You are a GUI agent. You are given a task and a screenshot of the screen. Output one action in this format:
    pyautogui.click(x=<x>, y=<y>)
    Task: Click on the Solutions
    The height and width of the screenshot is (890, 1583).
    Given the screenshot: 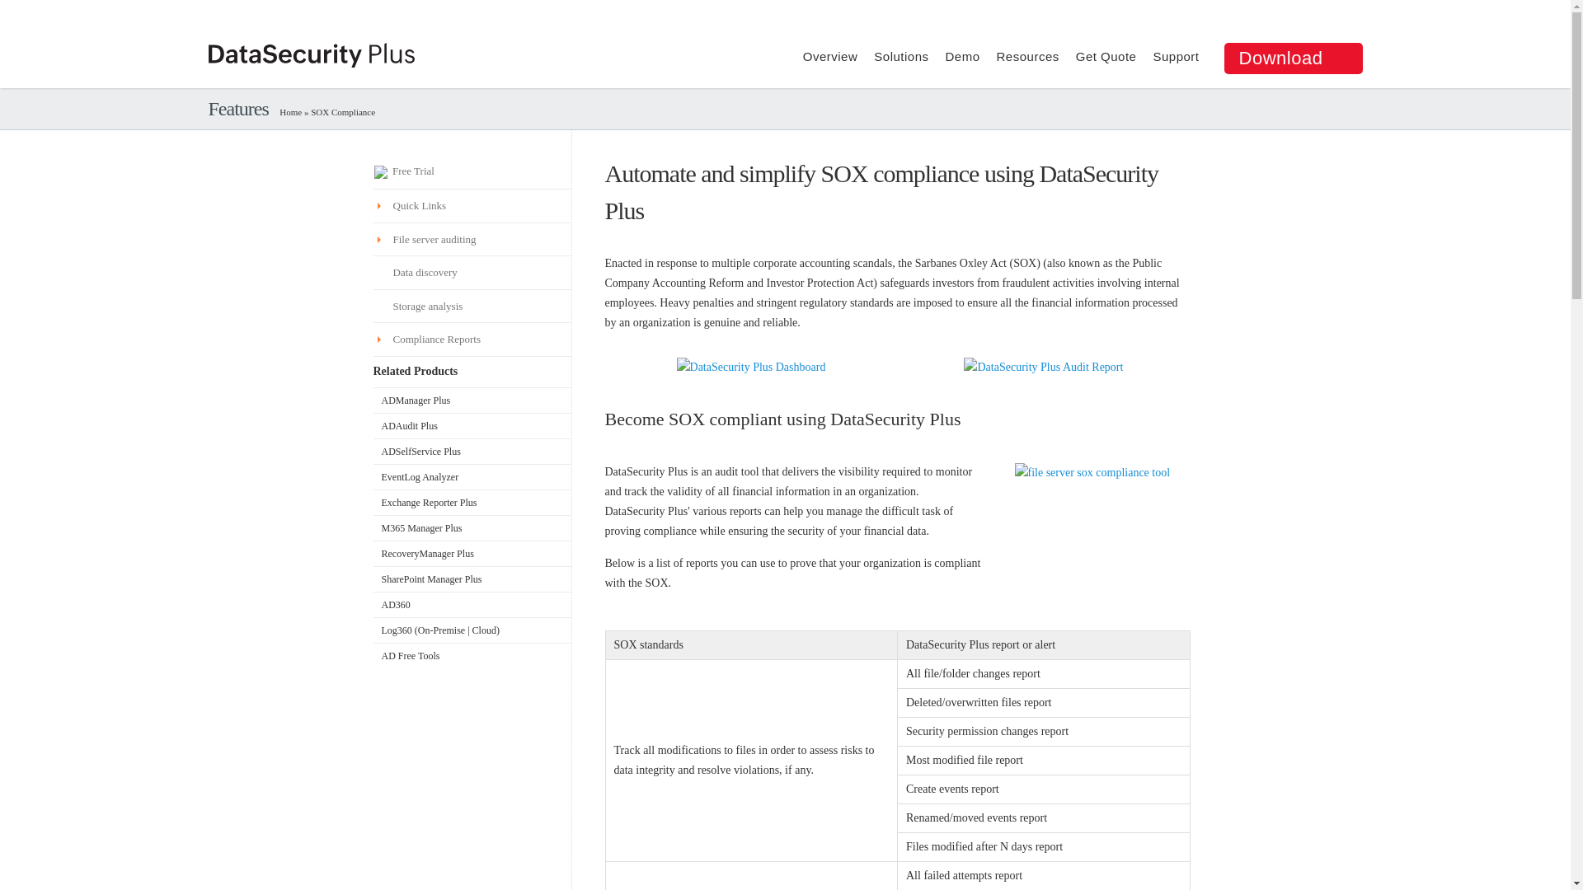 What is the action you would take?
    pyautogui.click(x=900, y=56)
    